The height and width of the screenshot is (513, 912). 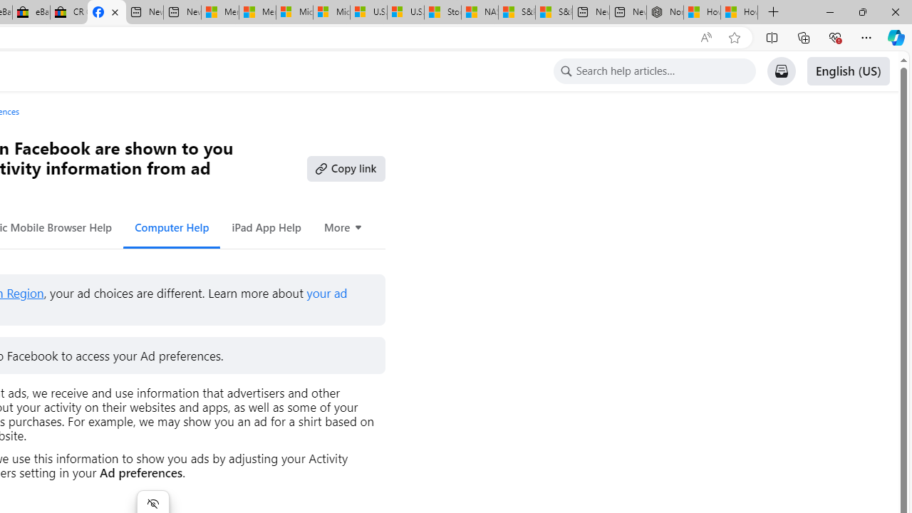 What do you see at coordinates (266, 227) in the screenshot?
I see `iPad App Help` at bounding box center [266, 227].